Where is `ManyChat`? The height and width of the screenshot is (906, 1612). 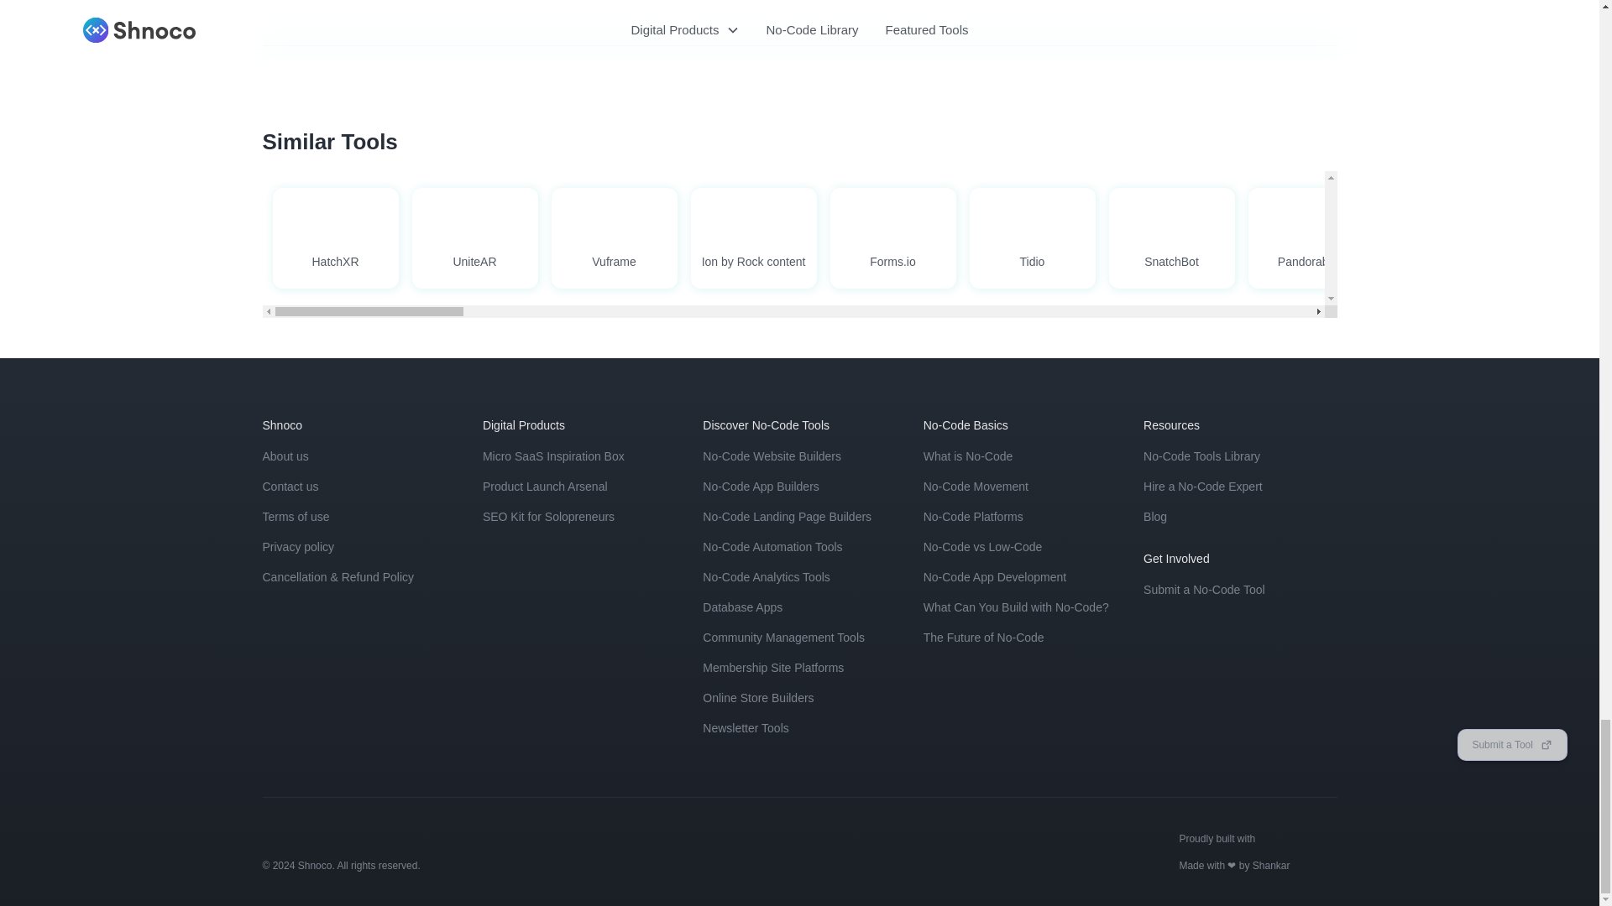 ManyChat is located at coordinates (1449, 232).